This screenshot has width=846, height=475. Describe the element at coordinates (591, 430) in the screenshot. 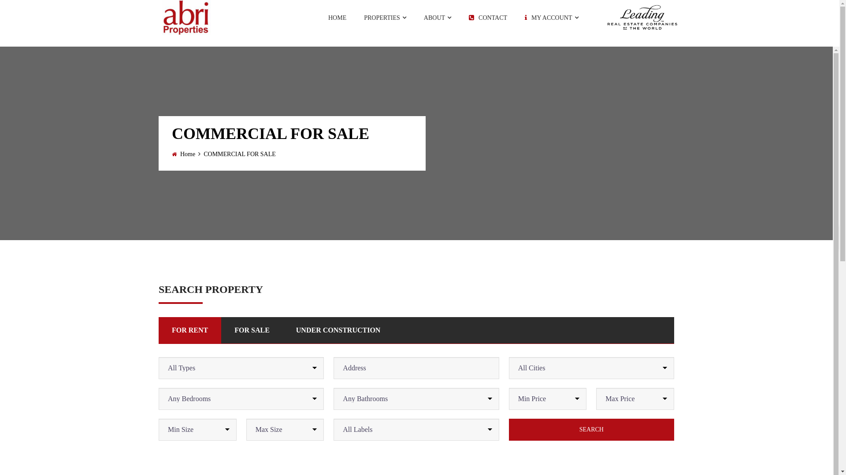

I see `SEARCH` at that location.